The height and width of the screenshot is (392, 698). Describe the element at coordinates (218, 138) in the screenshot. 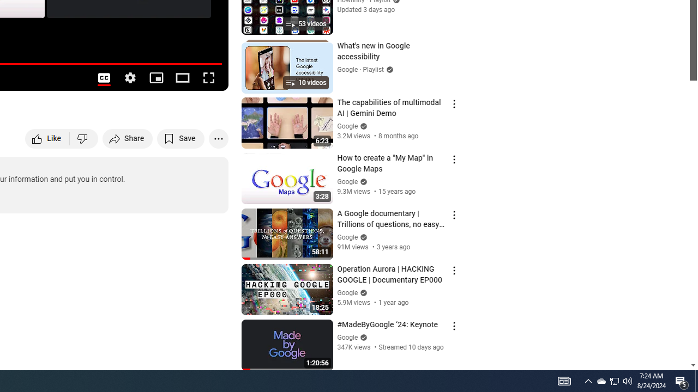

I see `More actions` at that location.